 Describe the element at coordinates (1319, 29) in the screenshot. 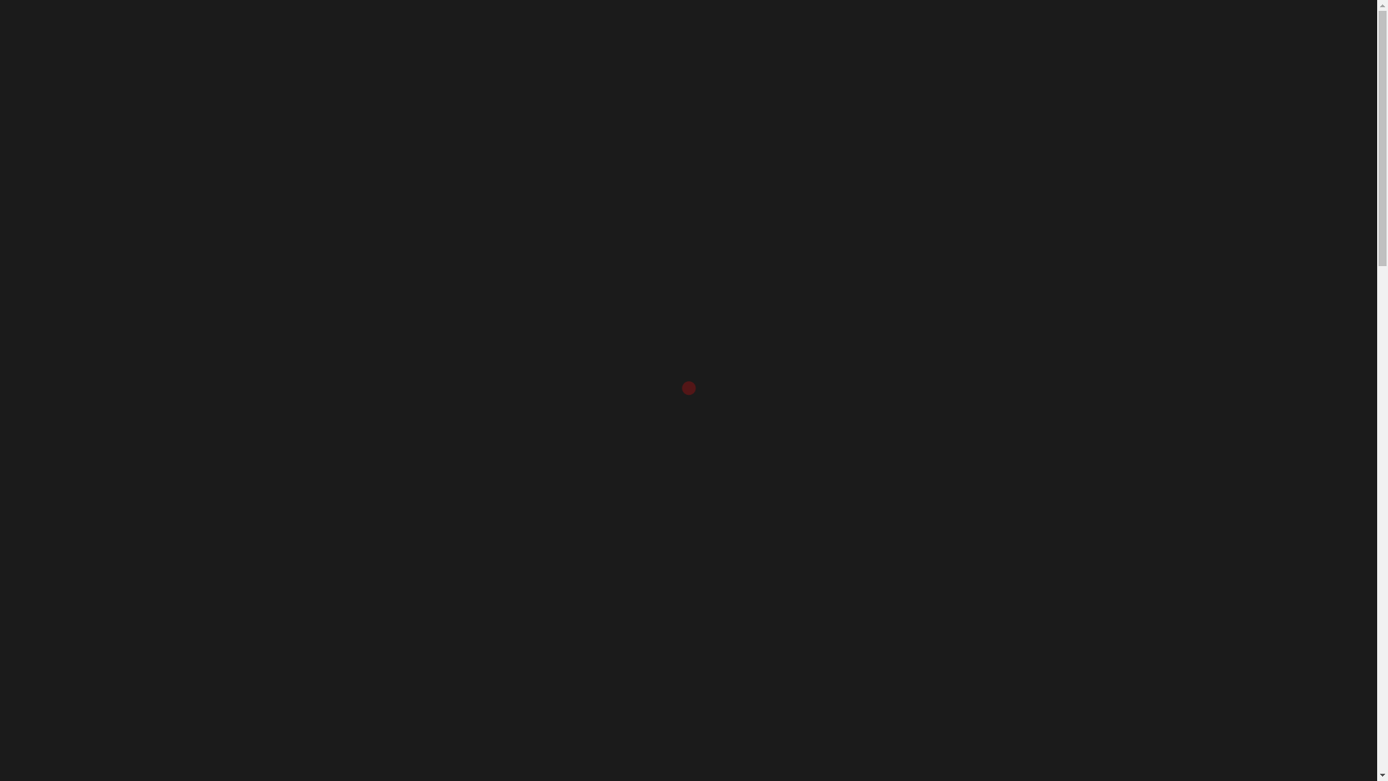

I see `SIGN IN` at that location.